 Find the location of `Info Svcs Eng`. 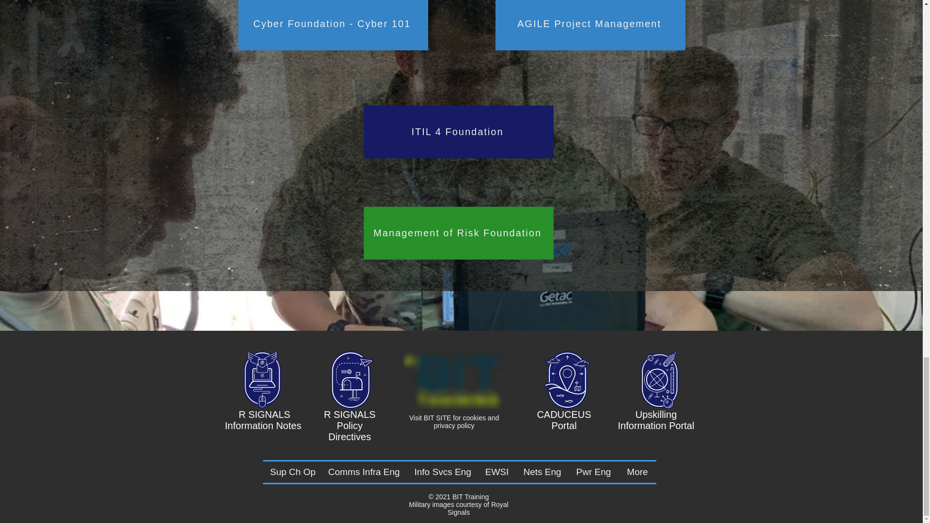

Info Svcs Eng is located at coordinates (442, 472).